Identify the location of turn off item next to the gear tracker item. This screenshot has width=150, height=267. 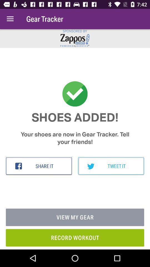
(10, 19).